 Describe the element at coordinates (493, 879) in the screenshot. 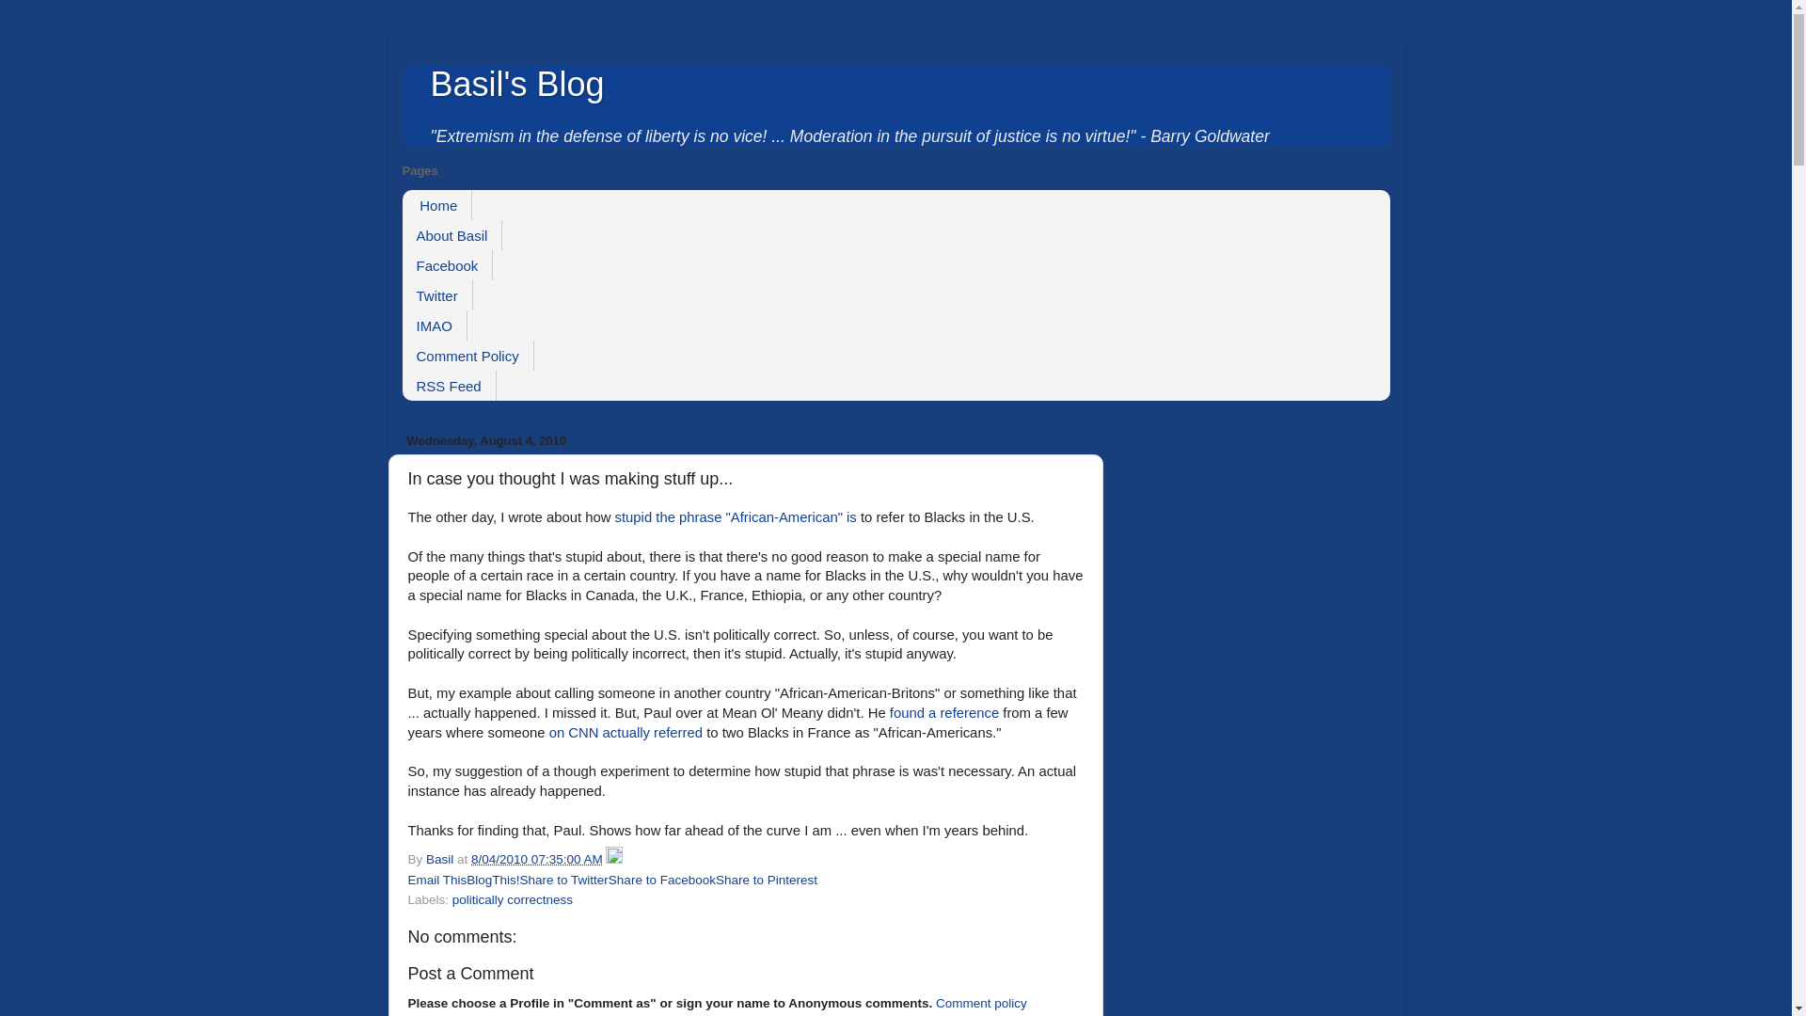

I see `BlogThis!` at that location.